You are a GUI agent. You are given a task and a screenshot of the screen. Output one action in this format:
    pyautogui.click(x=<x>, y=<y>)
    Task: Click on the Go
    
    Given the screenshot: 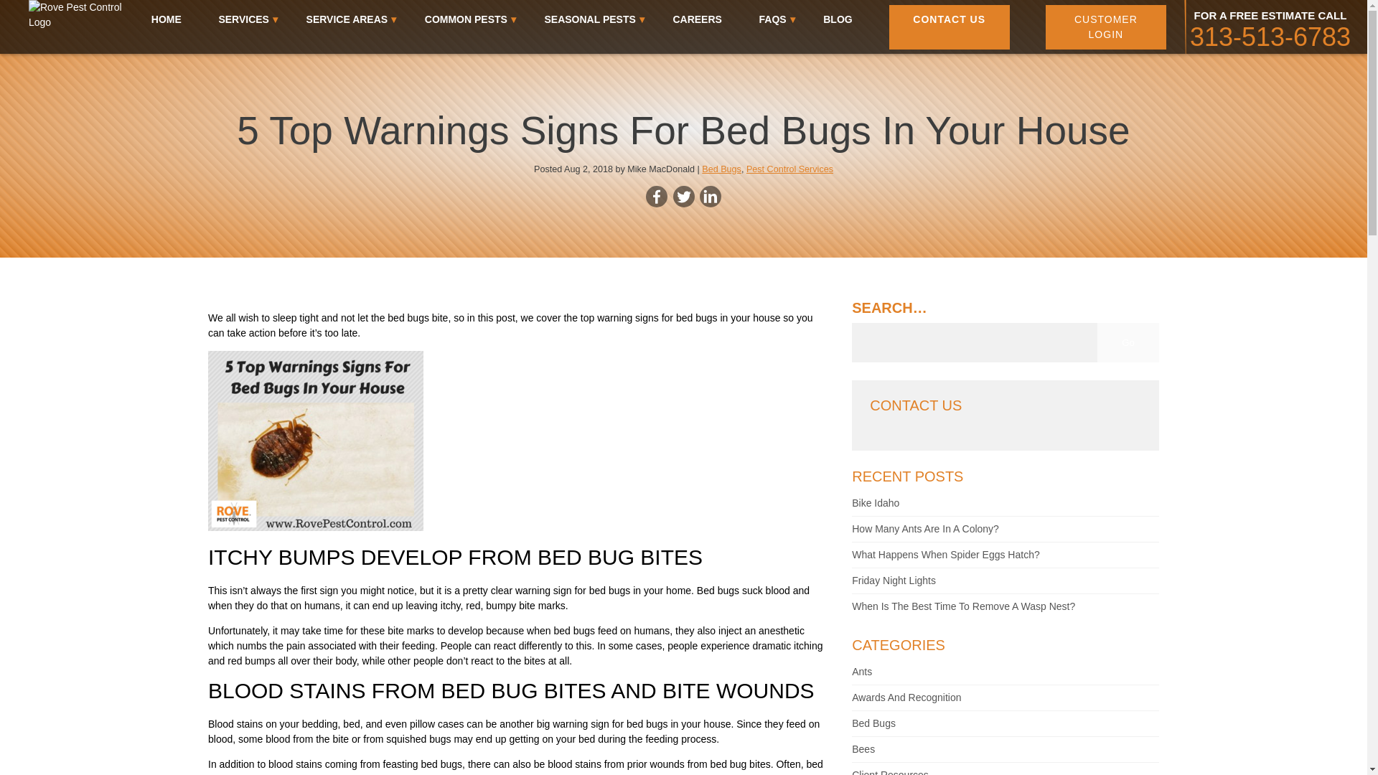 What is the action you would take?
    pyautogui.click(x=1128, y=343)
    